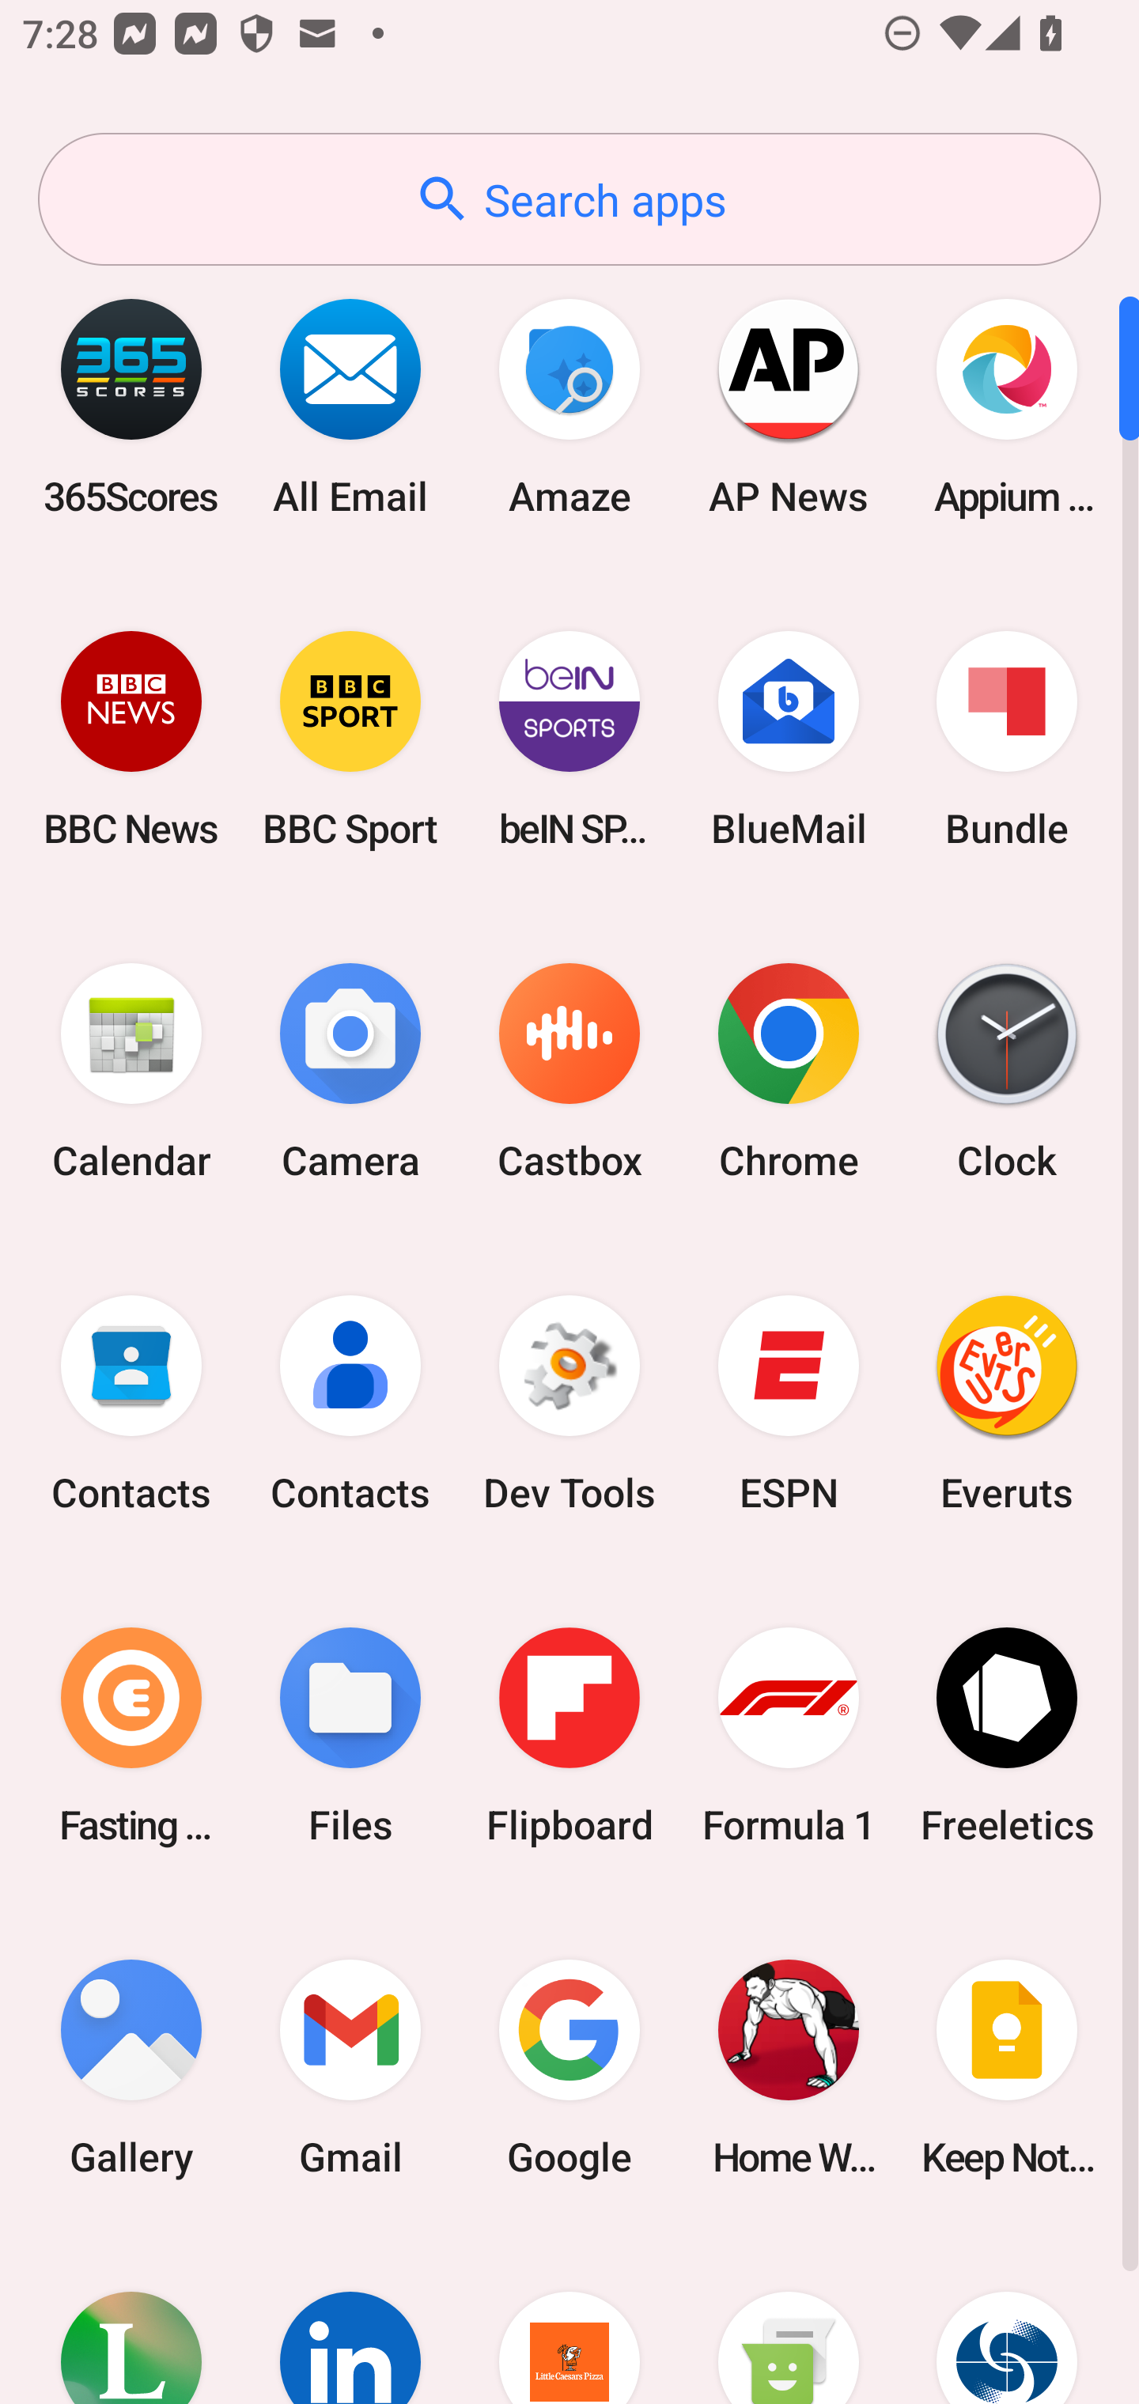 This screenshot has height=2404, width=1139. What do you see at coordinates (1007, 739) in the screenshot?
I see `Bundle` at bounding box center [1007, 739].